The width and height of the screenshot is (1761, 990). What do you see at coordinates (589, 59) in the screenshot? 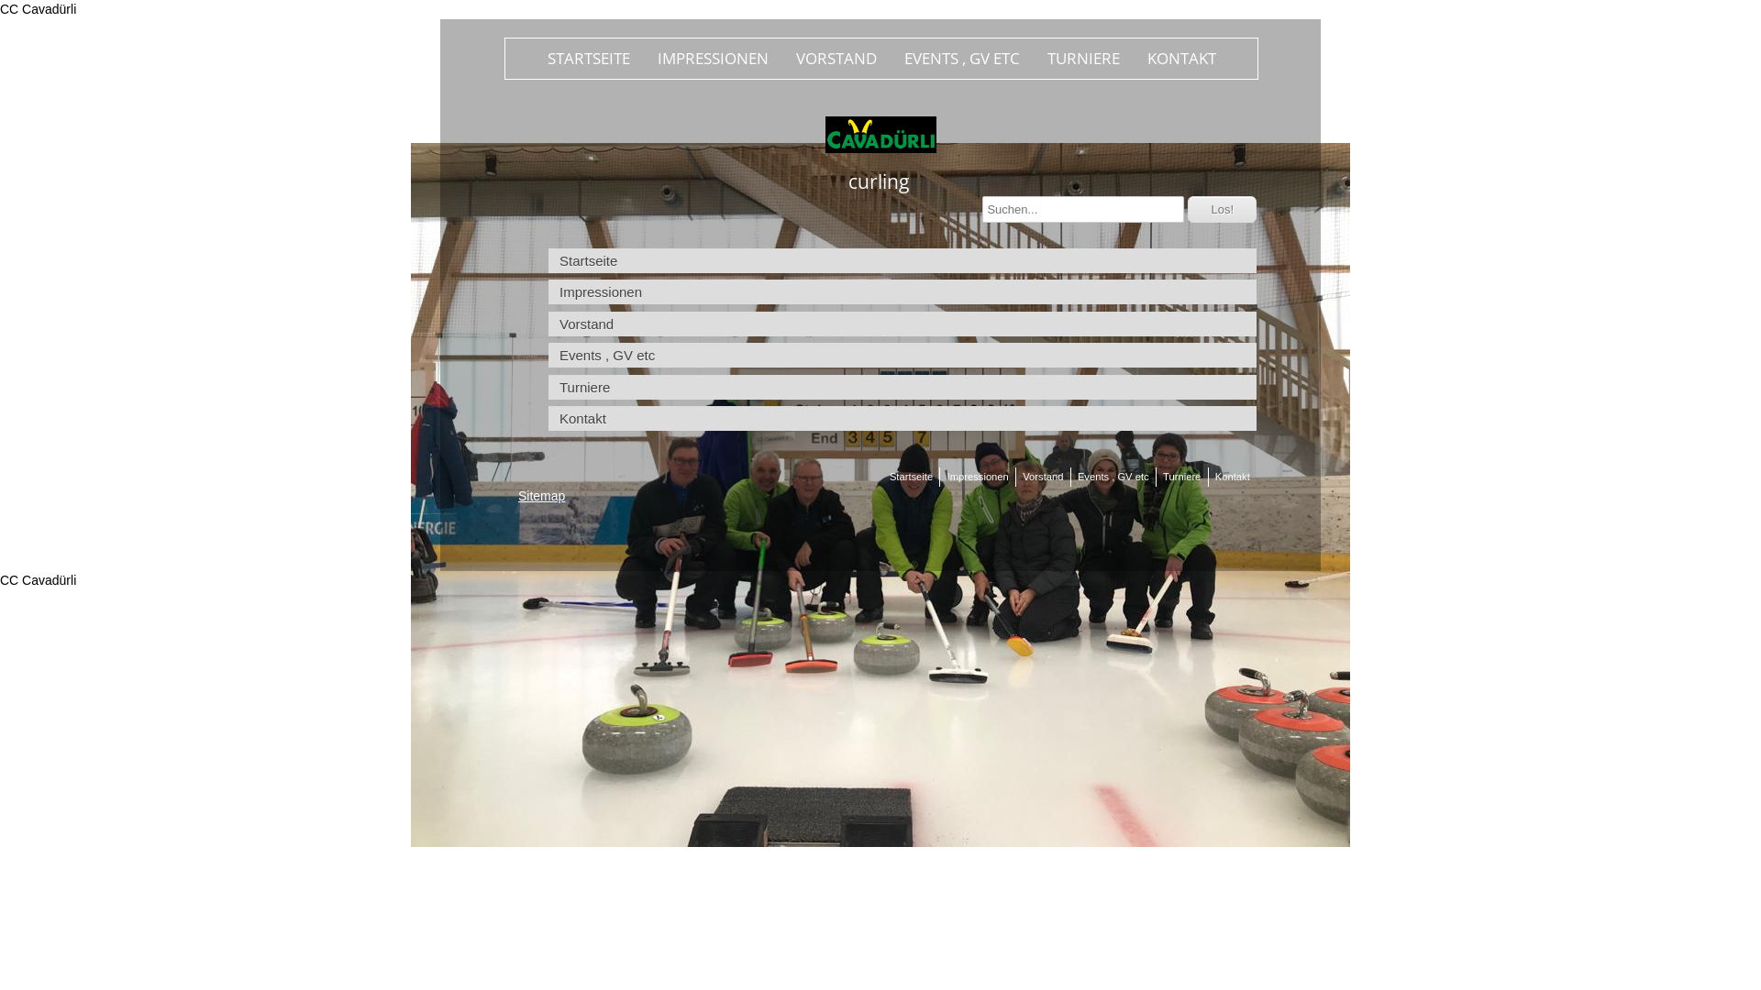
I see `STARTSEITE` at bounding box center [589, 59].